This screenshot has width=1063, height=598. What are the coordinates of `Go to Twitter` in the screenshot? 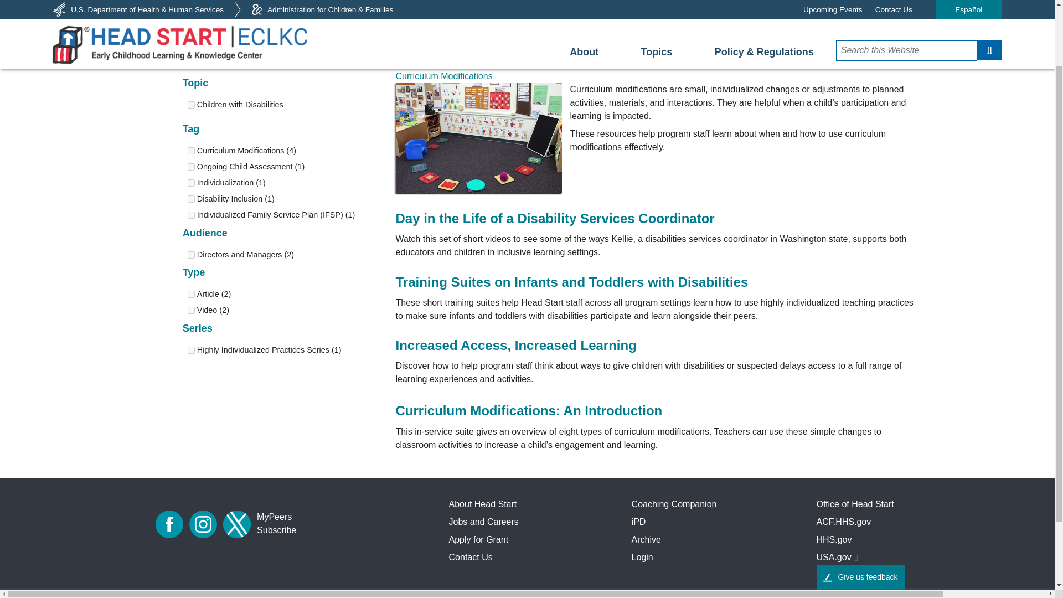 It's located at (237, 524).